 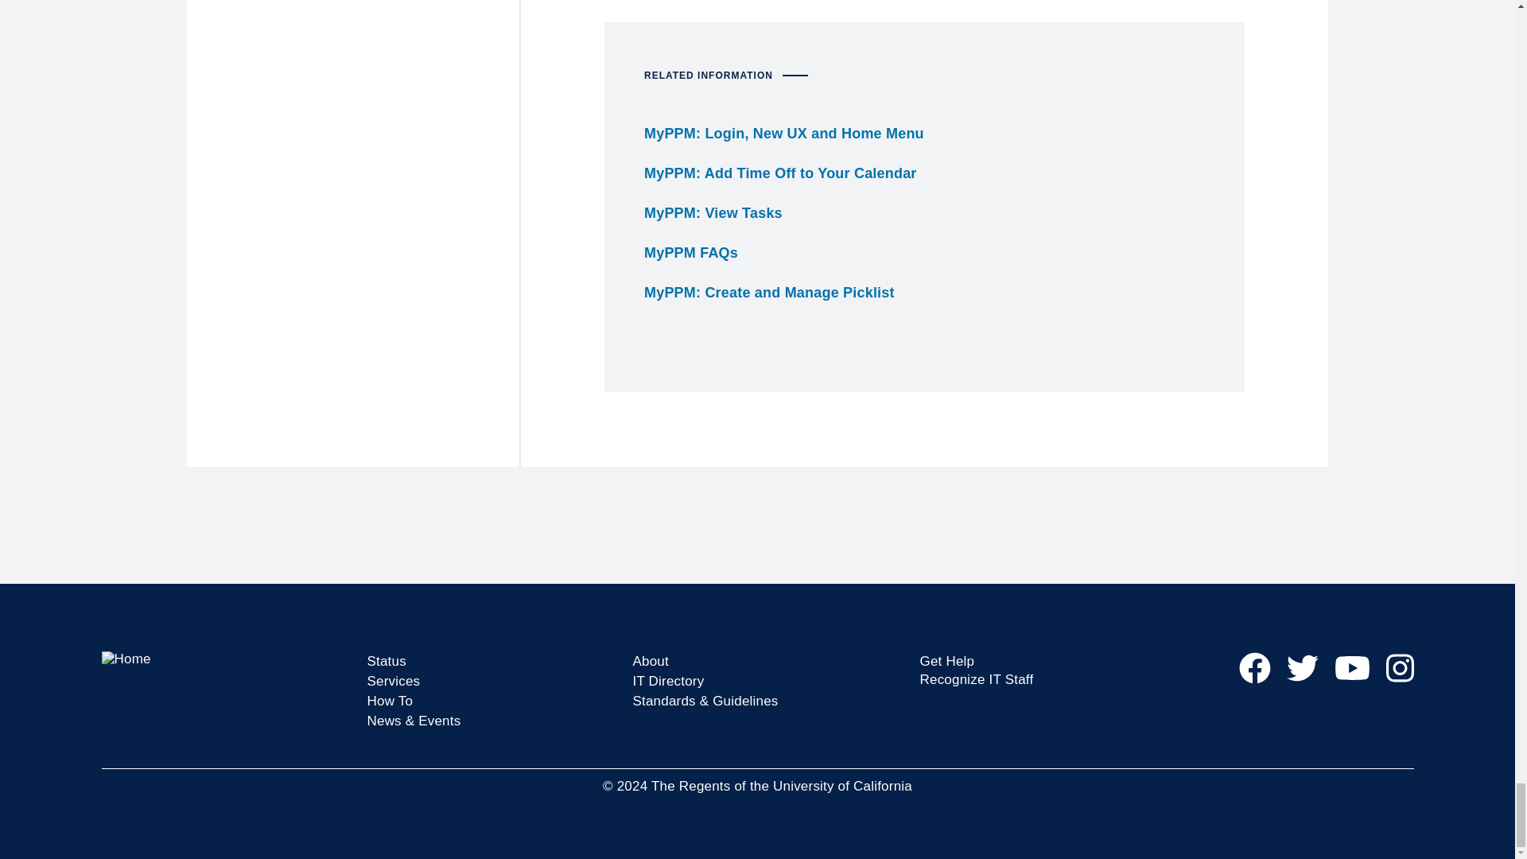 I want to click on MyPPM FAQs, so click(x=690, y=253).